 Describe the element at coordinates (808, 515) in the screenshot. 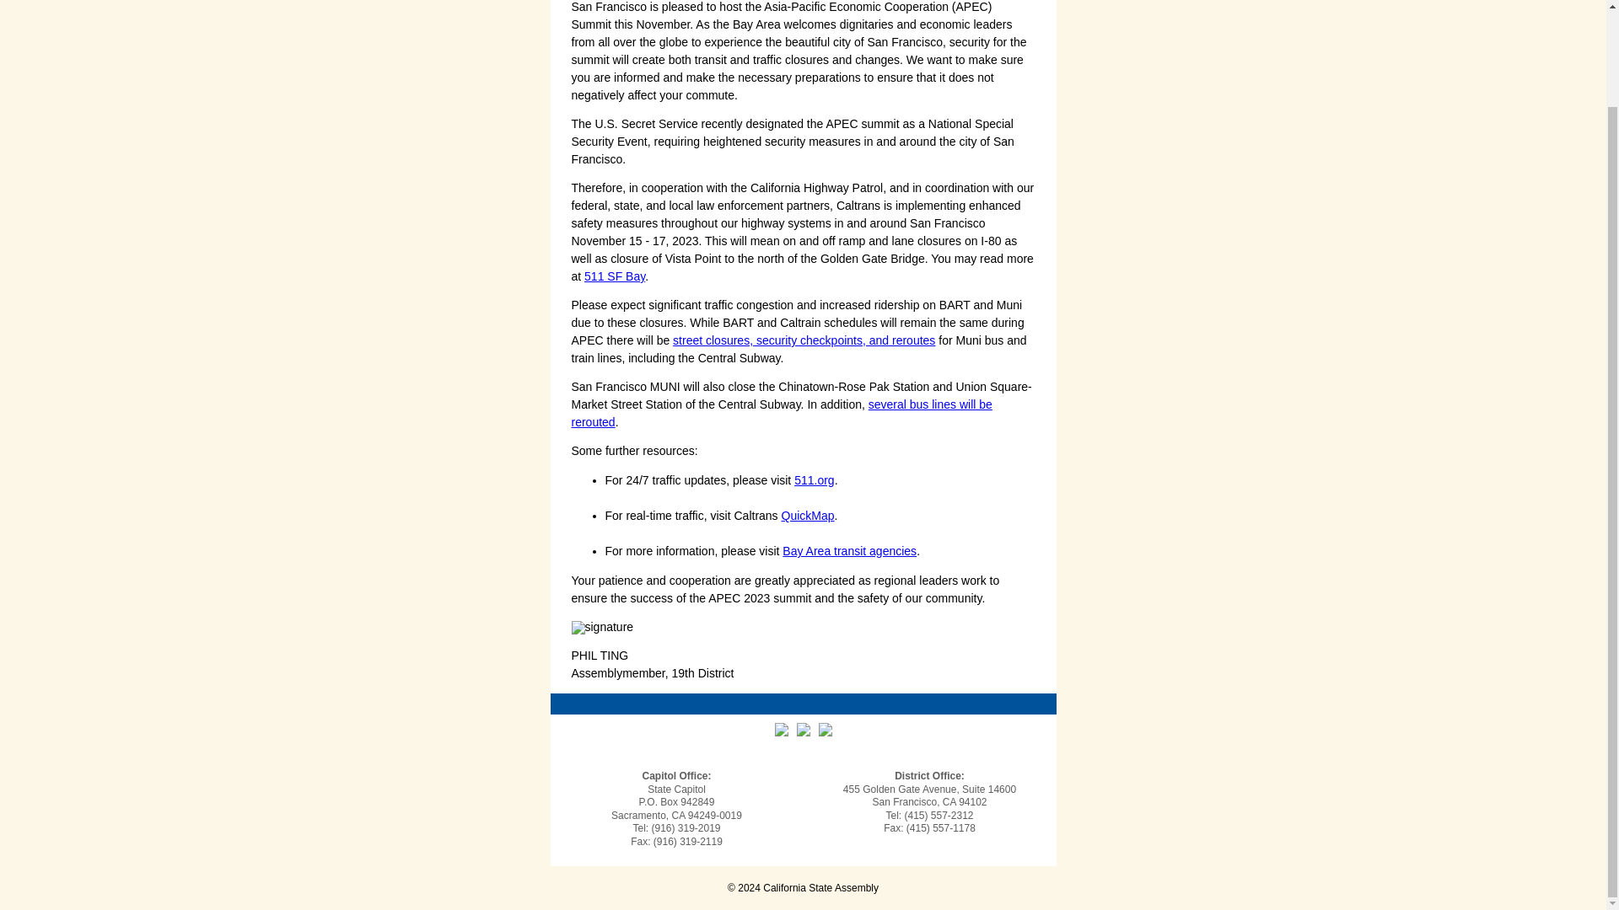

I see `QuickMap` at that location.